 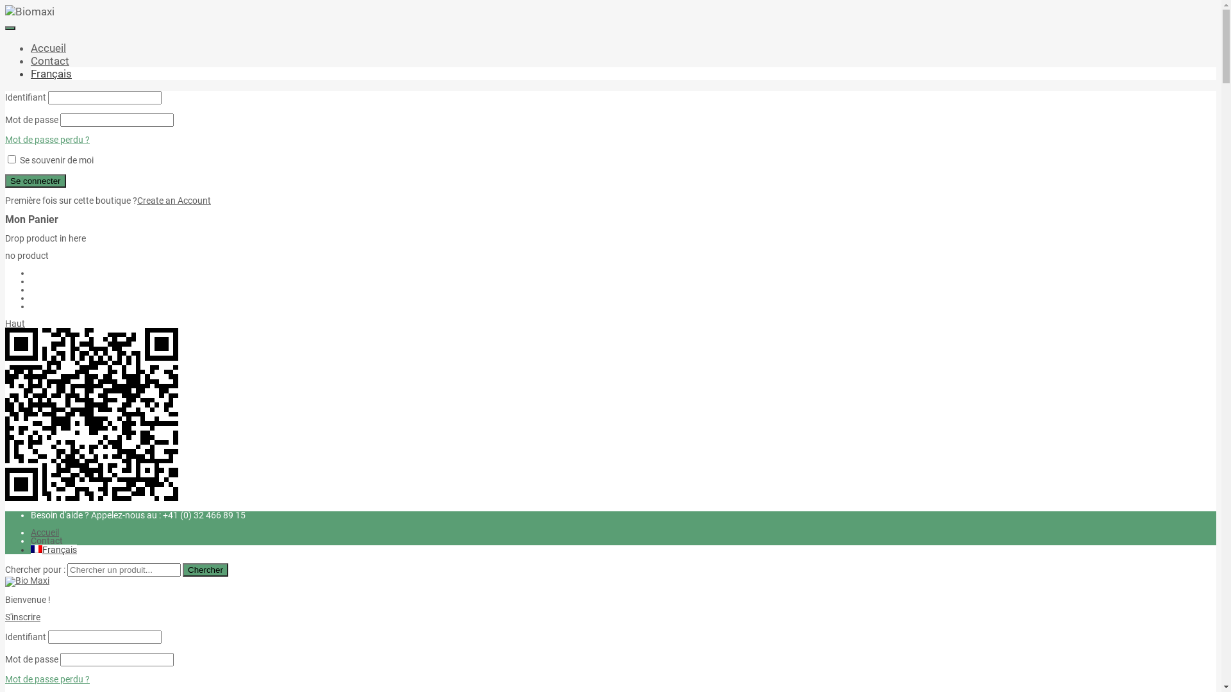 I want to click on Mot de passe perdu ?, so click(x=47, y=140).